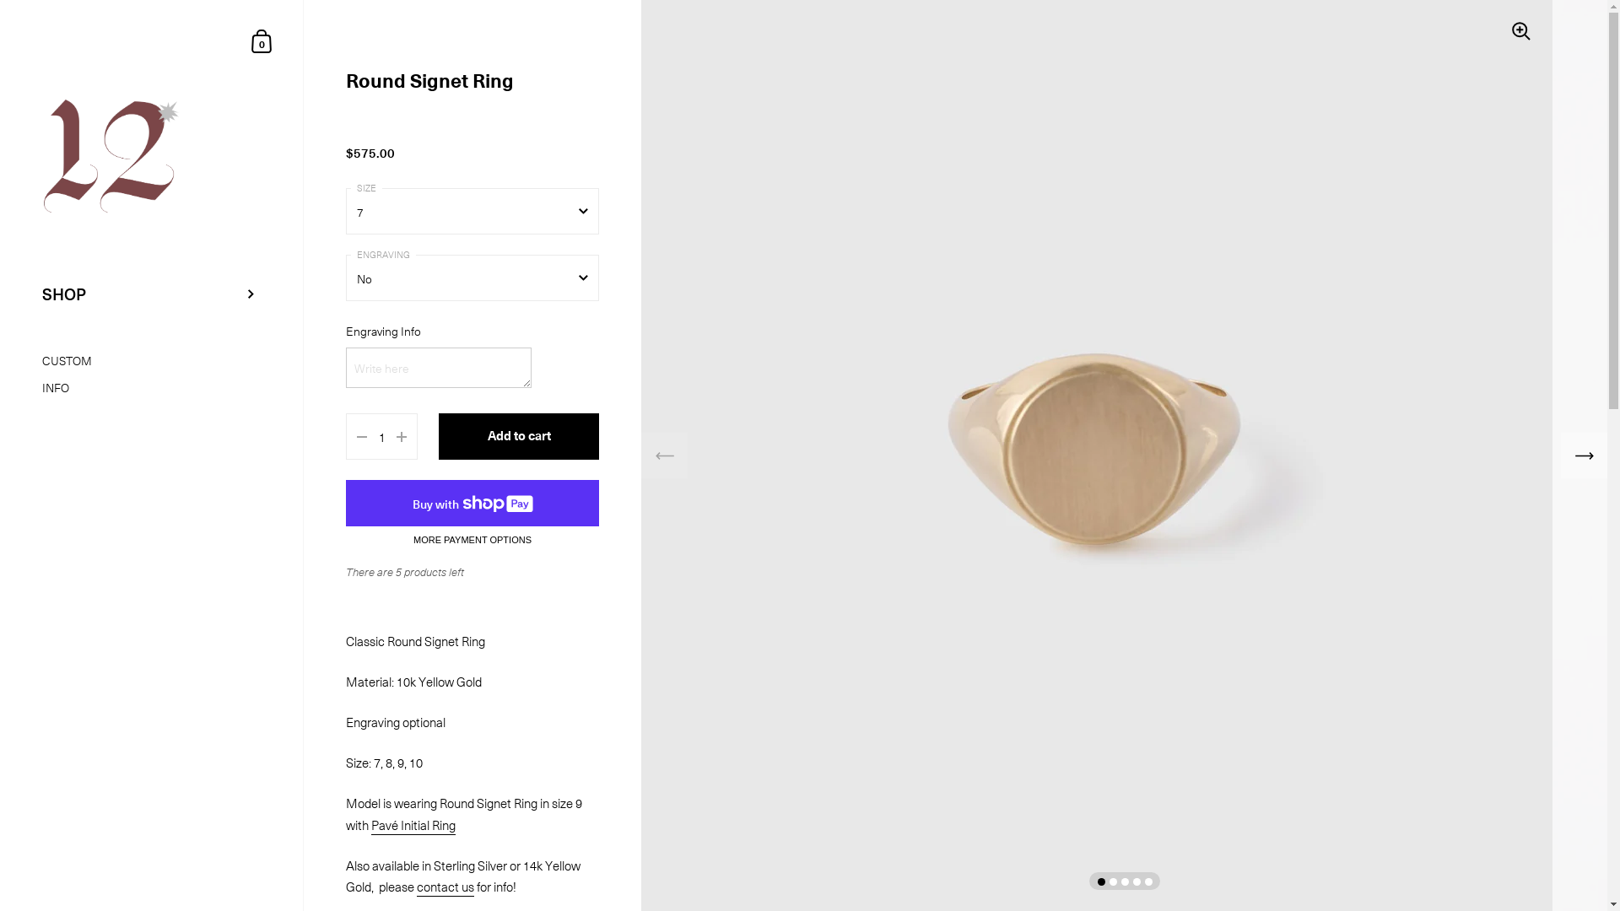 This screenshot has width=1620, height=911. What do you see at coordinates (152, 388) in the screenshot?
I see `INFO` at bounding box center [152, 388].